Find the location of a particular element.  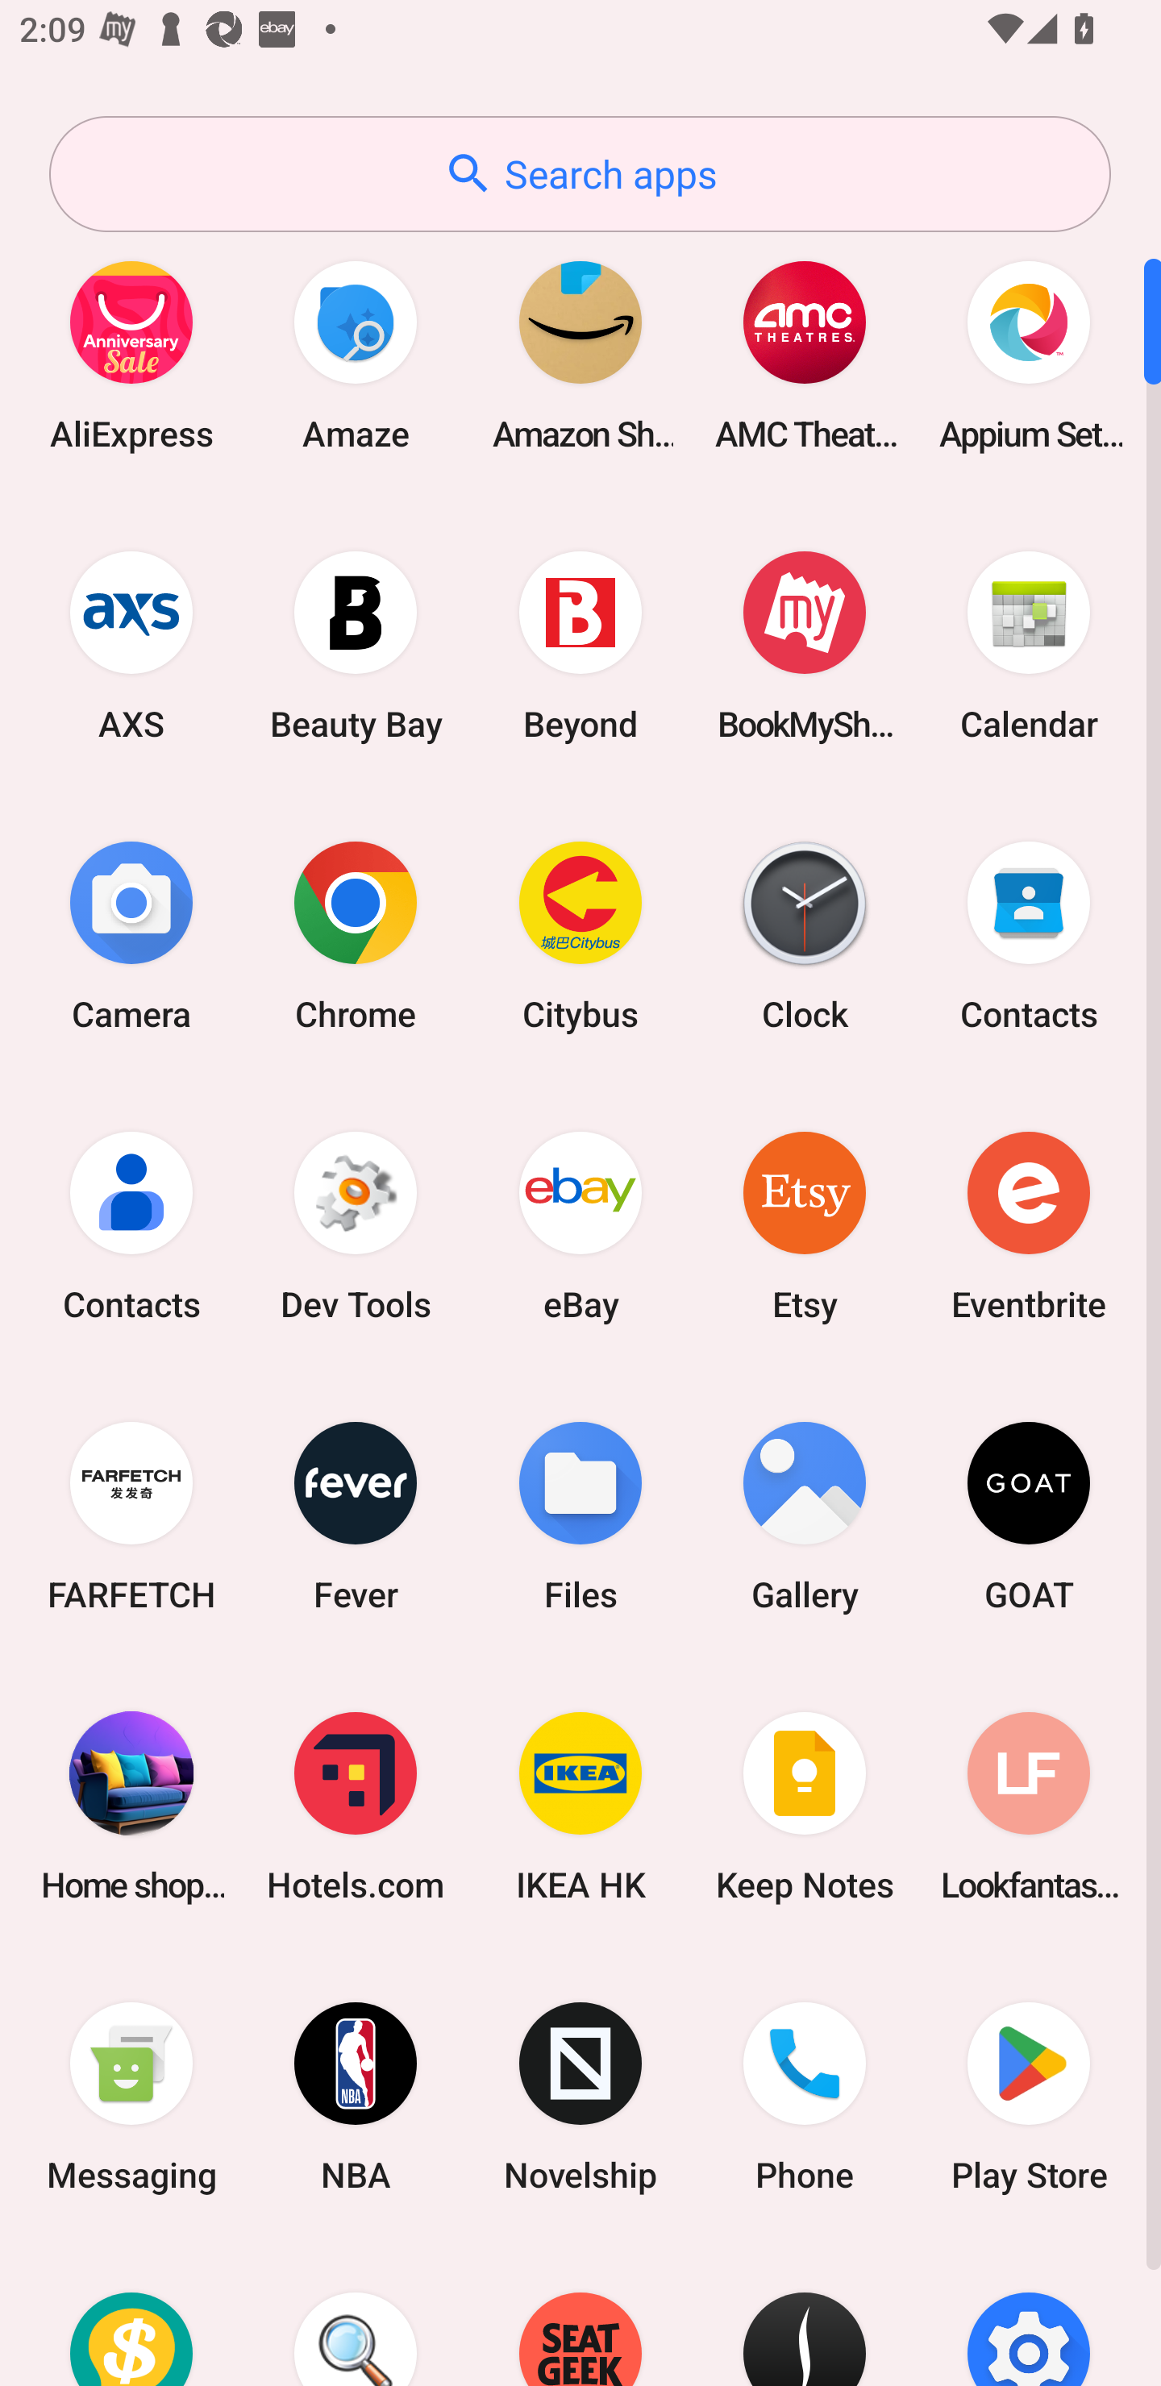

Chrome is located at coordinates (356, 935).